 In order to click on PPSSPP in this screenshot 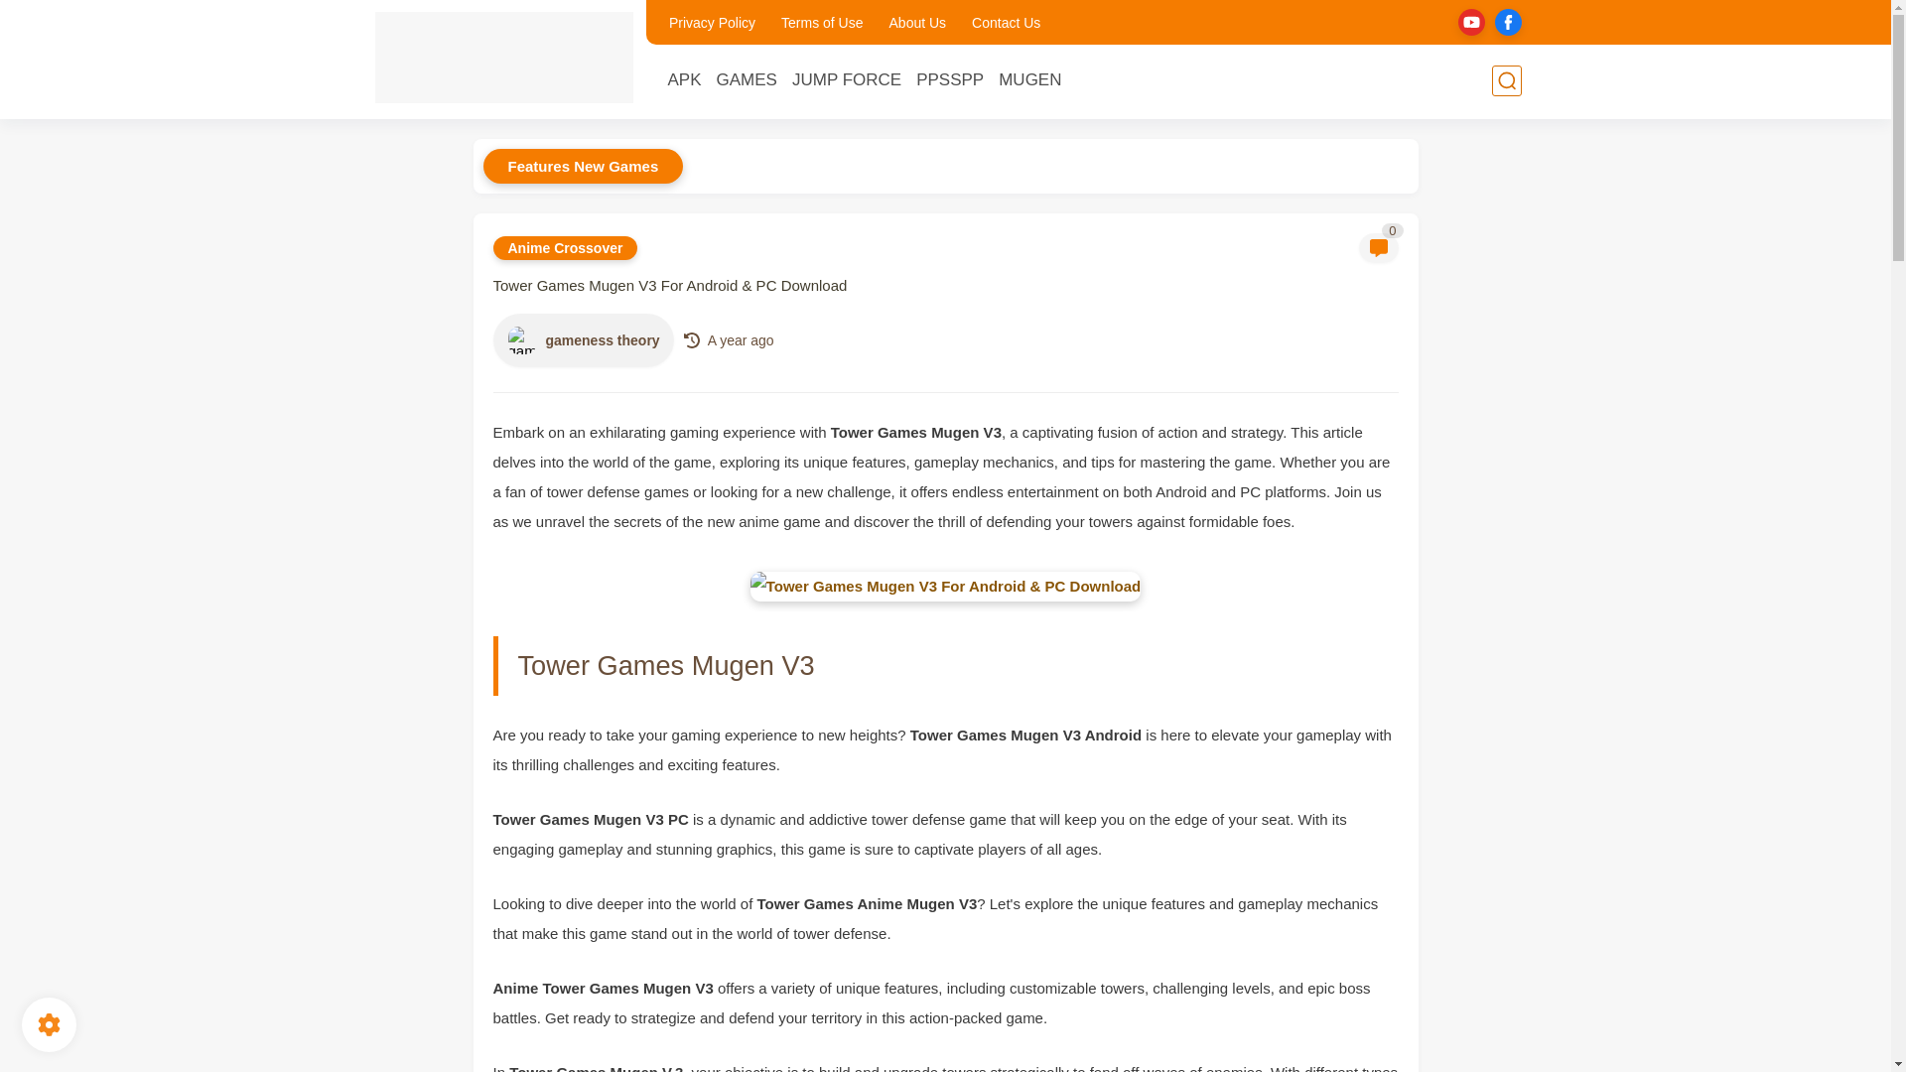, I will do `click(949, 79)`.